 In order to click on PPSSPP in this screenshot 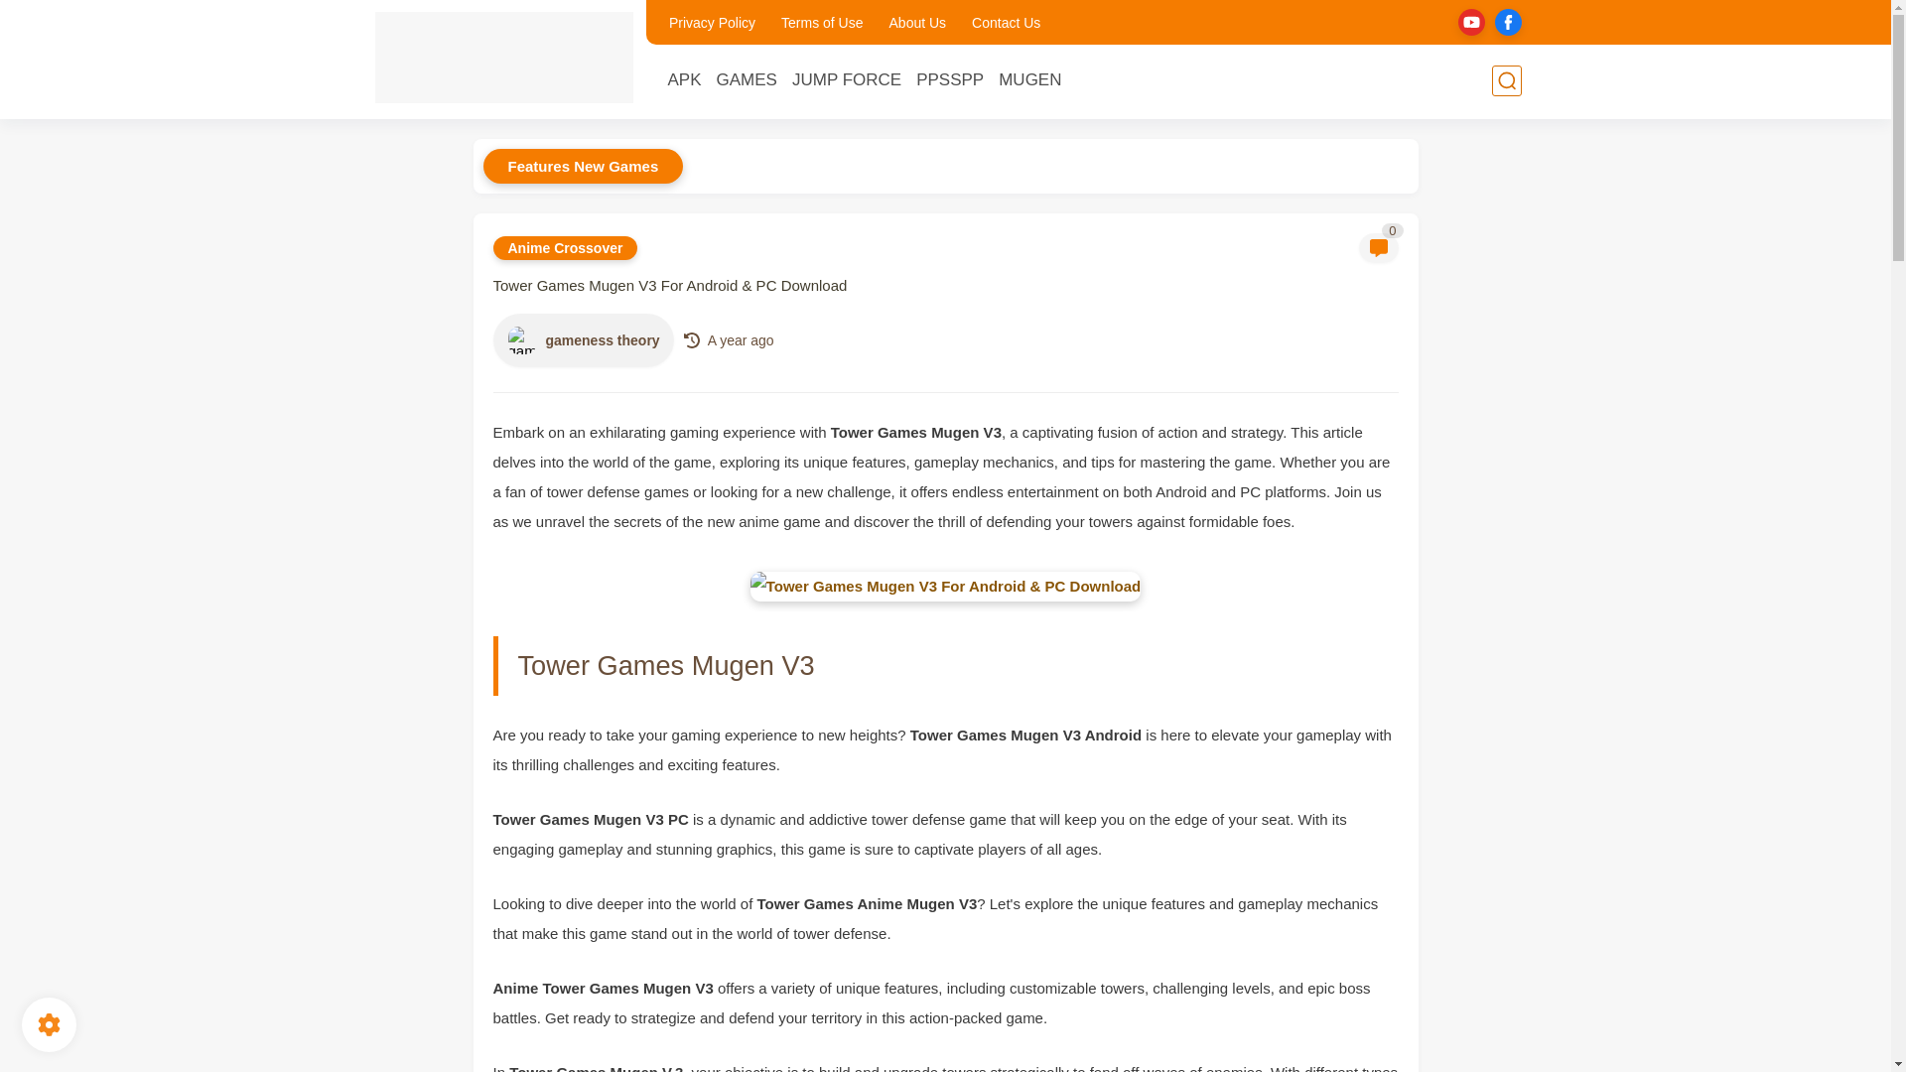, I will do `click(949, 79)`.